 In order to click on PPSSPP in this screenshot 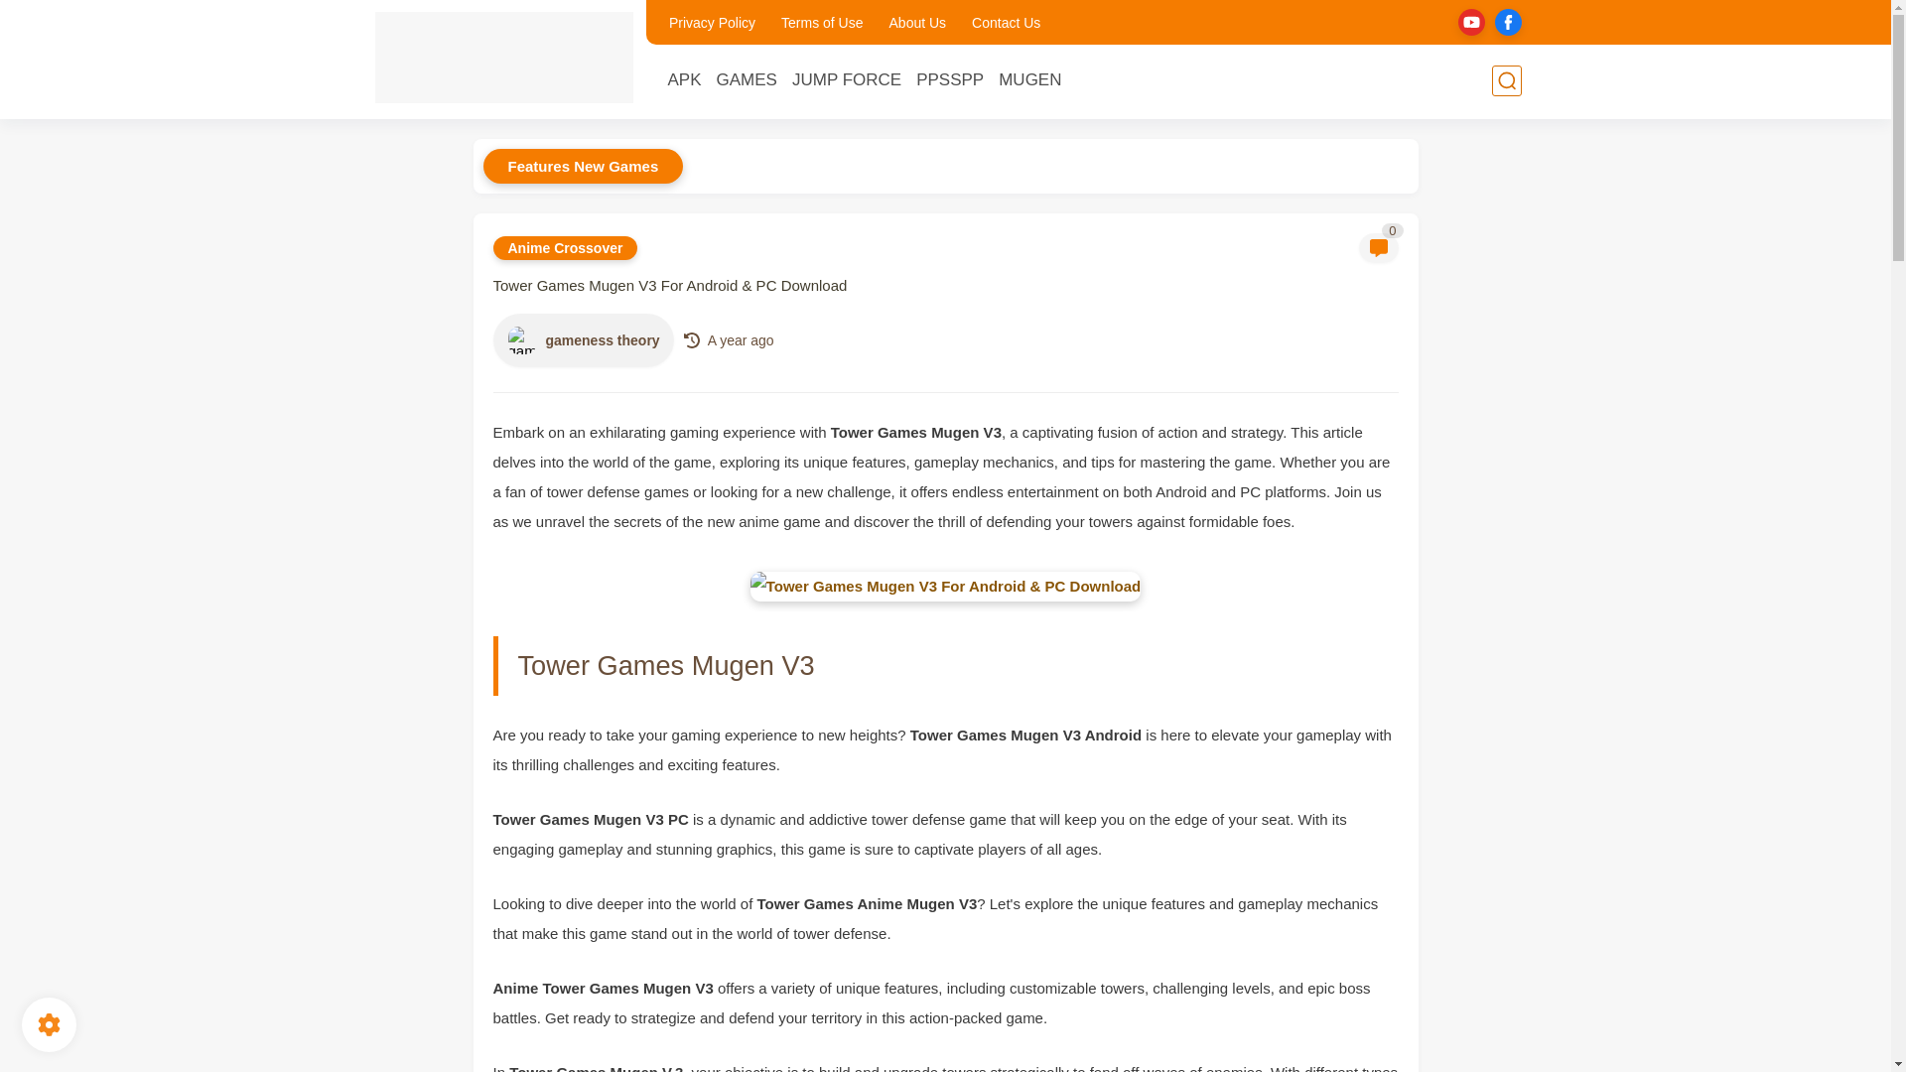, I will do `click(949, 79)`.